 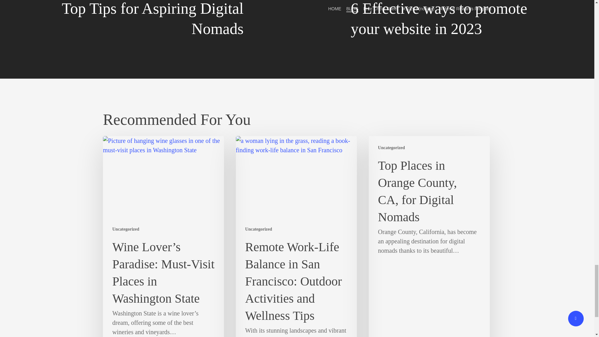 I want to click on Uncategorized, so click(x=391, y=148).